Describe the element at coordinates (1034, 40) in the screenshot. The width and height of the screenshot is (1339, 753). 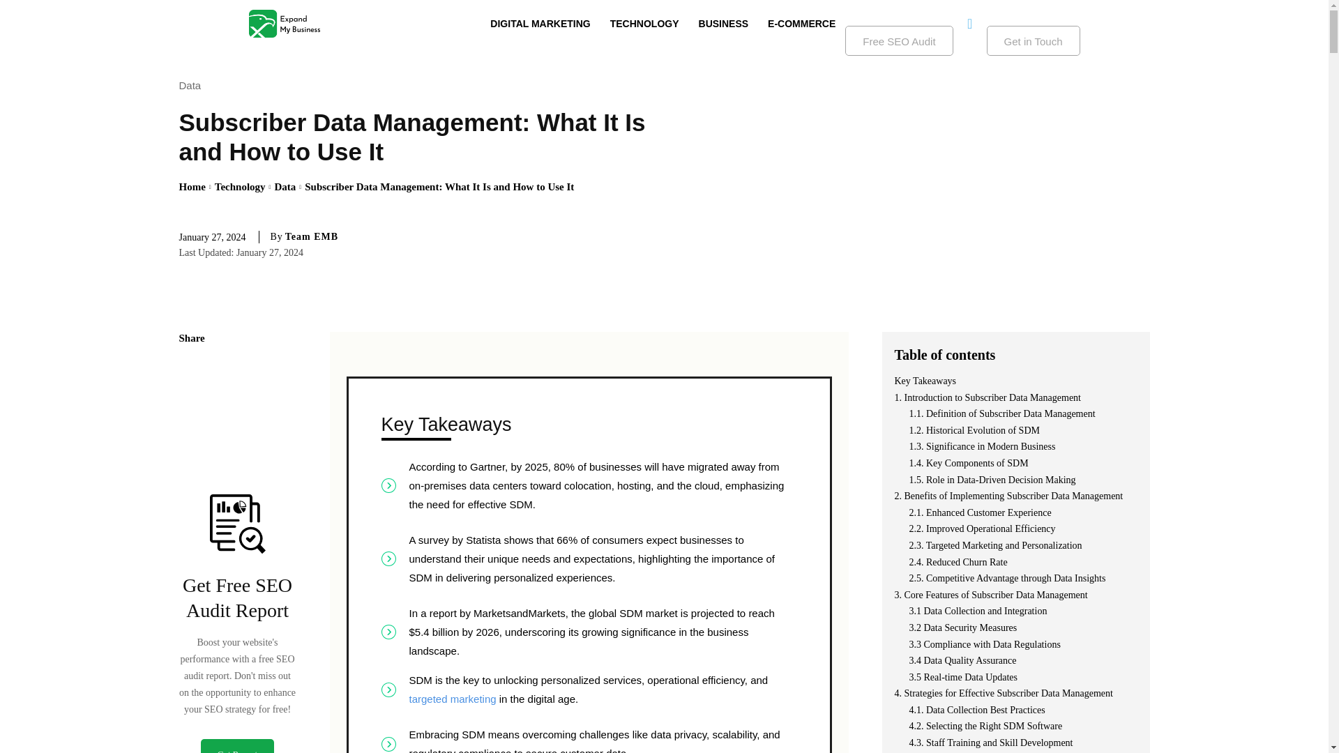
I see `Get in Touch` at that location.